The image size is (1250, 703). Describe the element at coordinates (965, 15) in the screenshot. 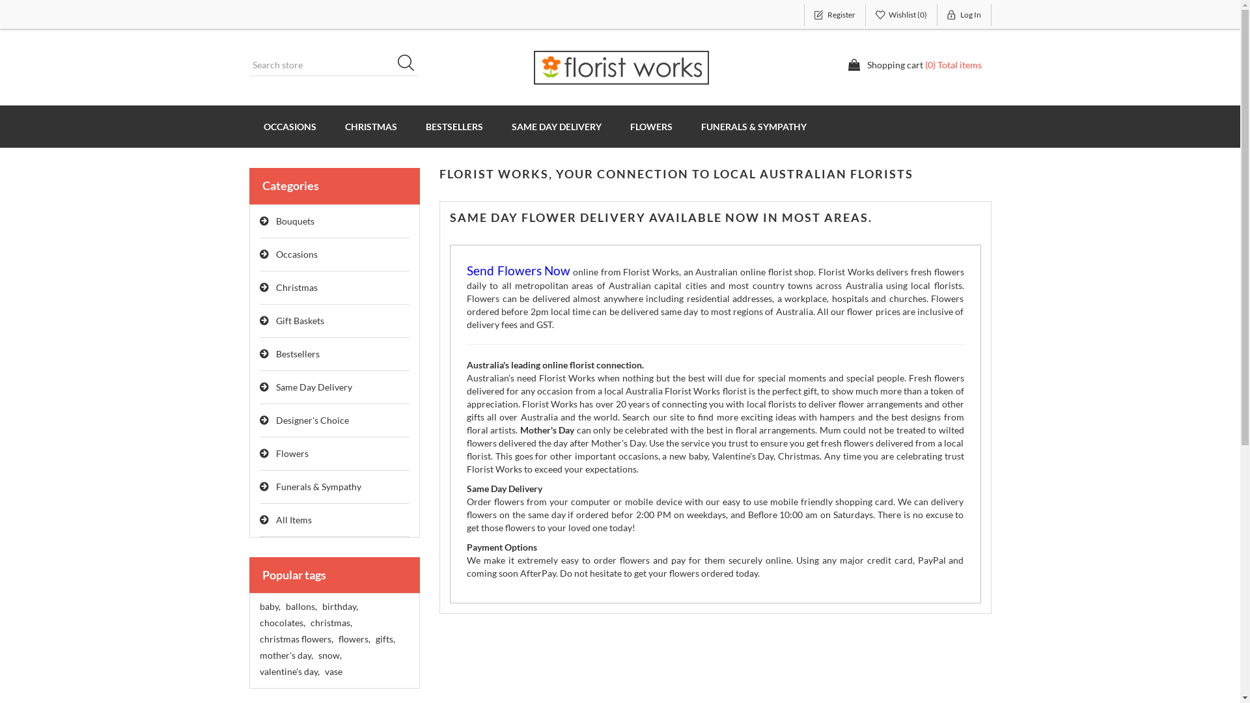

I see `Log In` at that location.